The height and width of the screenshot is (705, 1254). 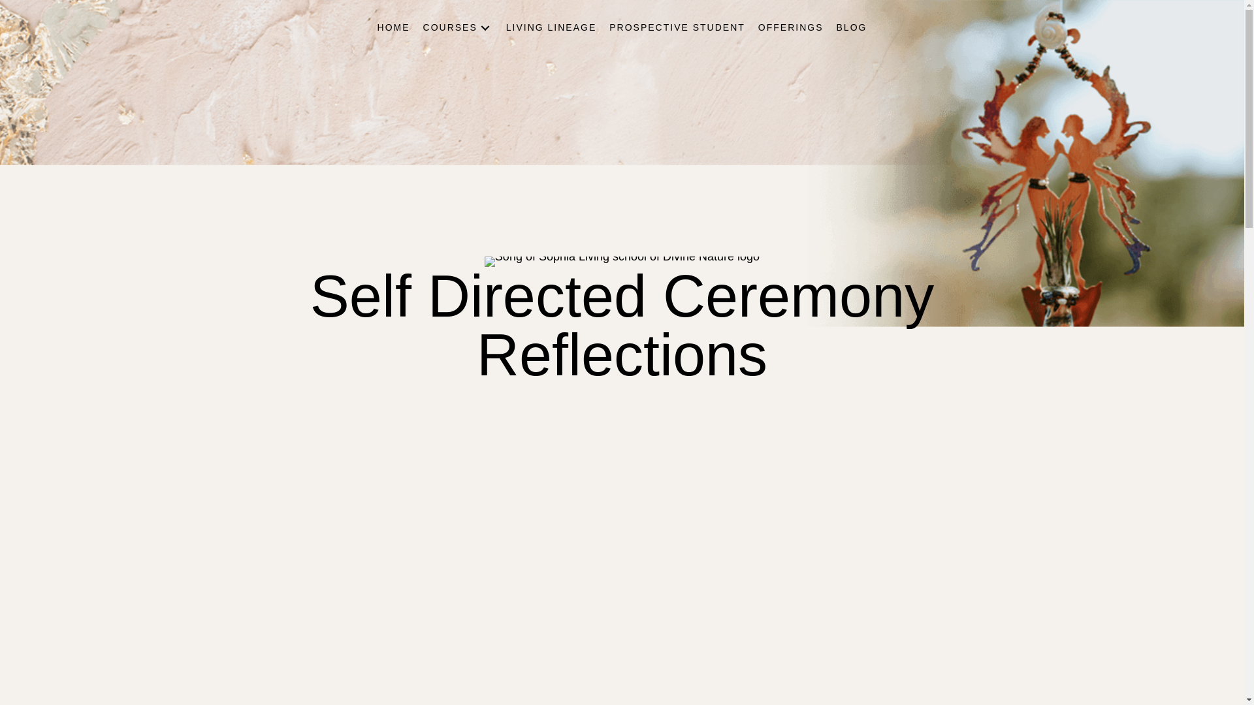 I want to click on 4976 Song Of Sophia Logo-02, so click(x=622, y=262).